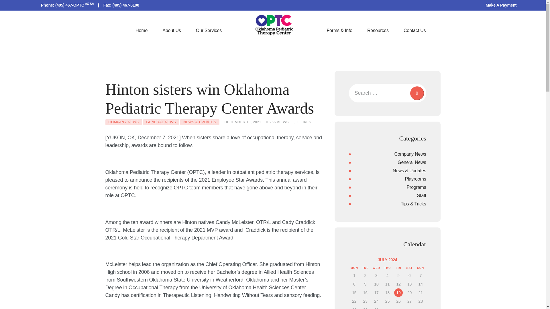  Describe the element at coordinates (142, 30) in the screenshot. I see `Home` at that location.